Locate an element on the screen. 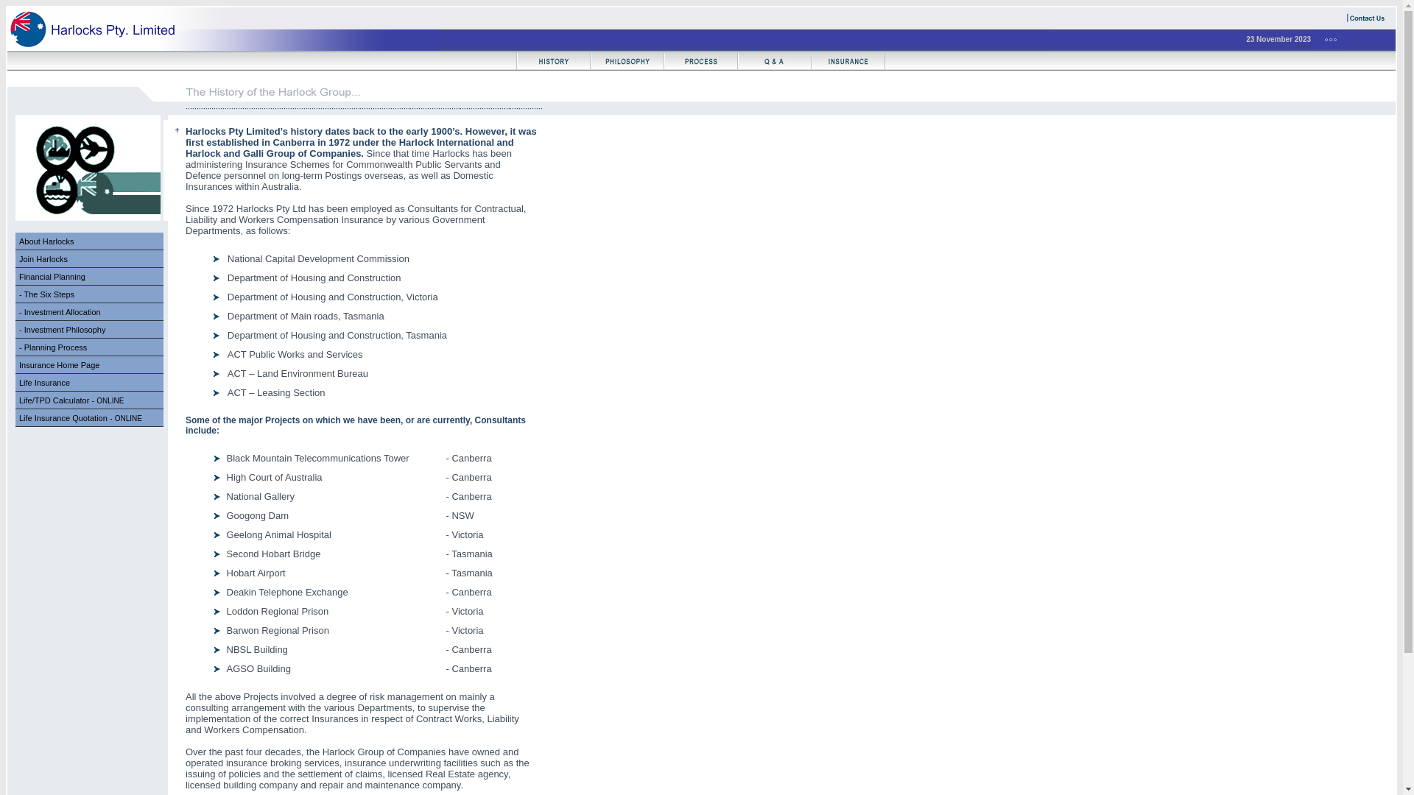 The height and width of the screenshot is (795, 1414). - Planning Process is located at coordinates (90, 347).